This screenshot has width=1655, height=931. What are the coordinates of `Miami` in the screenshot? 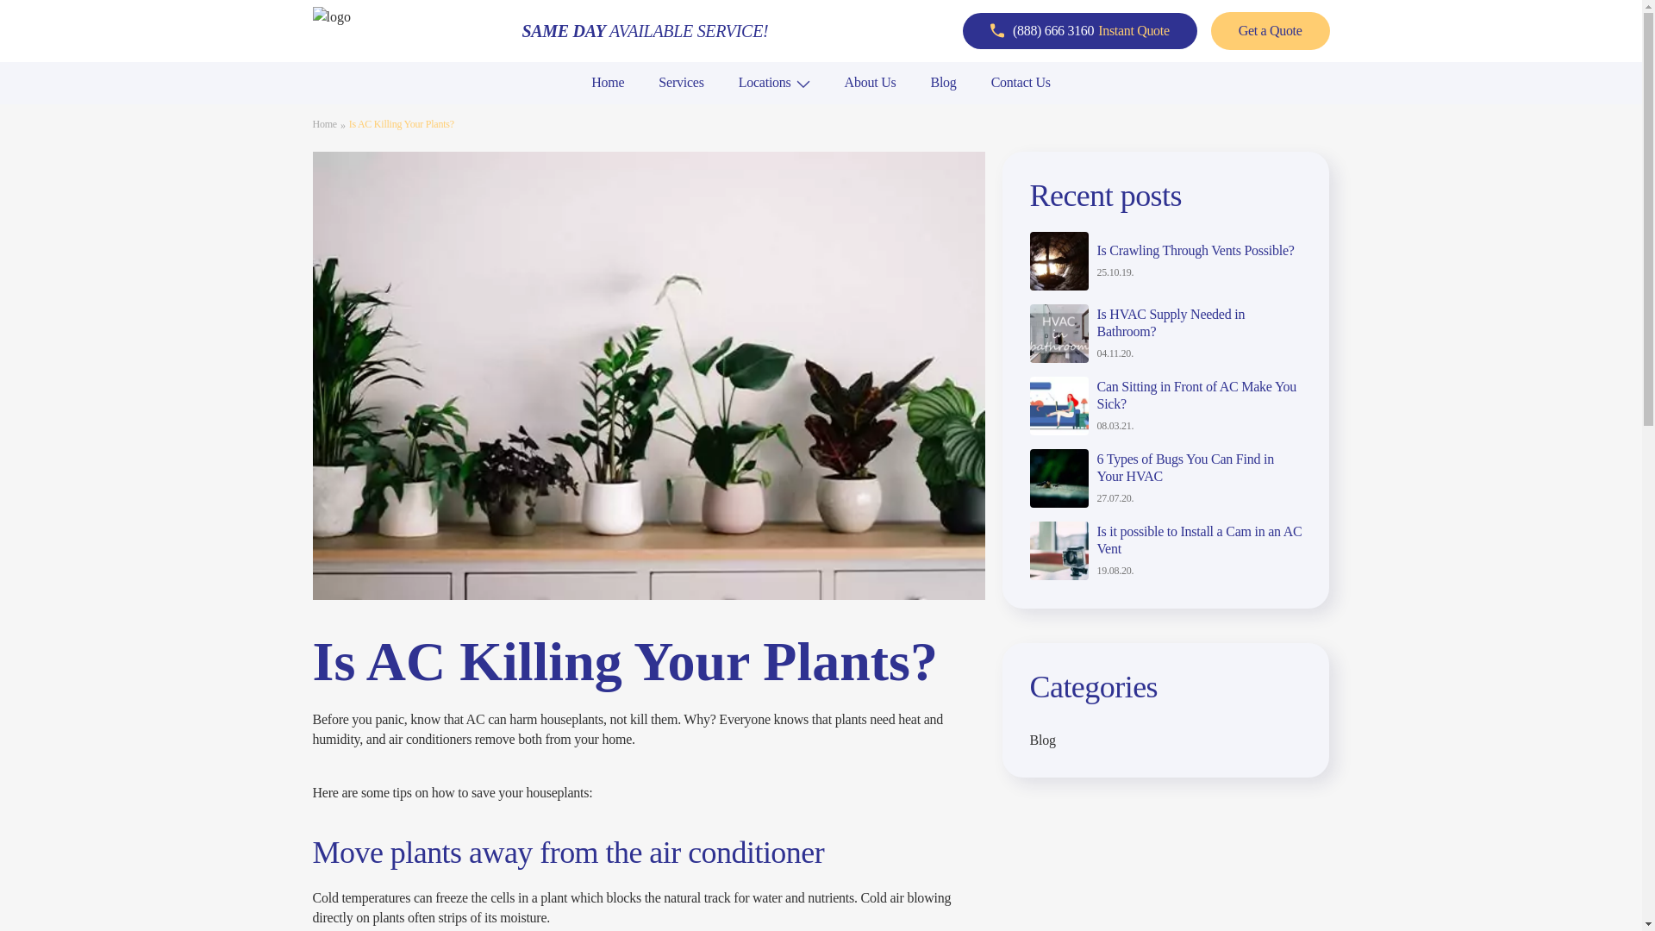 It's located at (350, 111).